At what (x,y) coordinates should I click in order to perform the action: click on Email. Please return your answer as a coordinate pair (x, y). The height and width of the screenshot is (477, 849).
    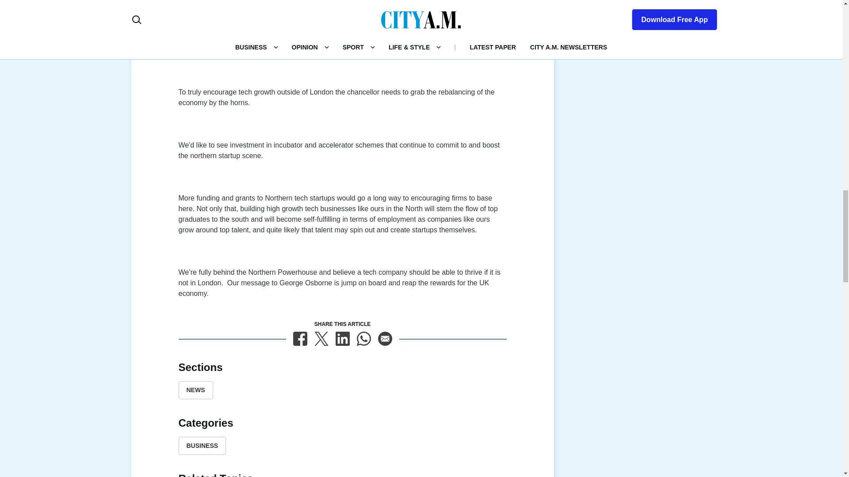
    Looking at the image, I should click on (385, 338).